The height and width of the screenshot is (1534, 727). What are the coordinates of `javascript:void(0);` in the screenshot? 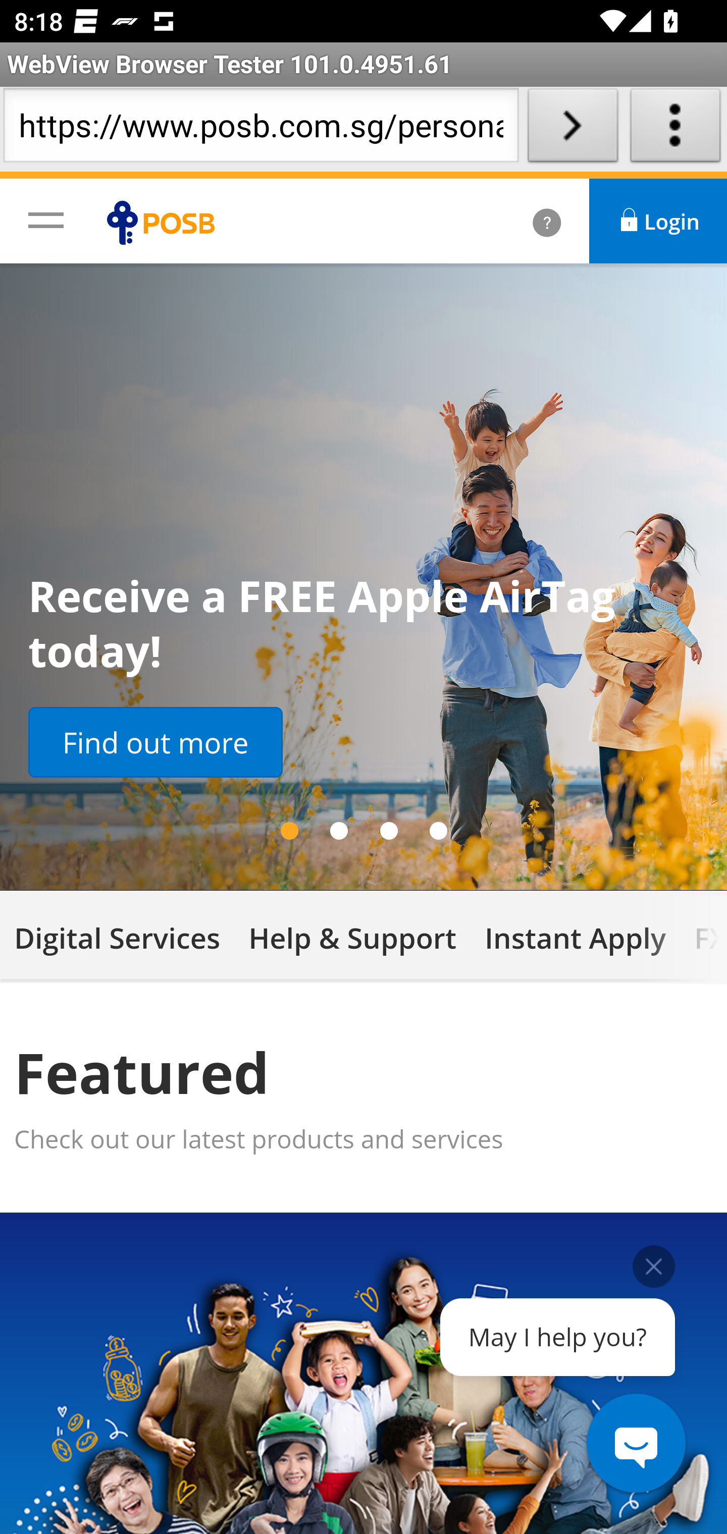 It's located at (46, 219).